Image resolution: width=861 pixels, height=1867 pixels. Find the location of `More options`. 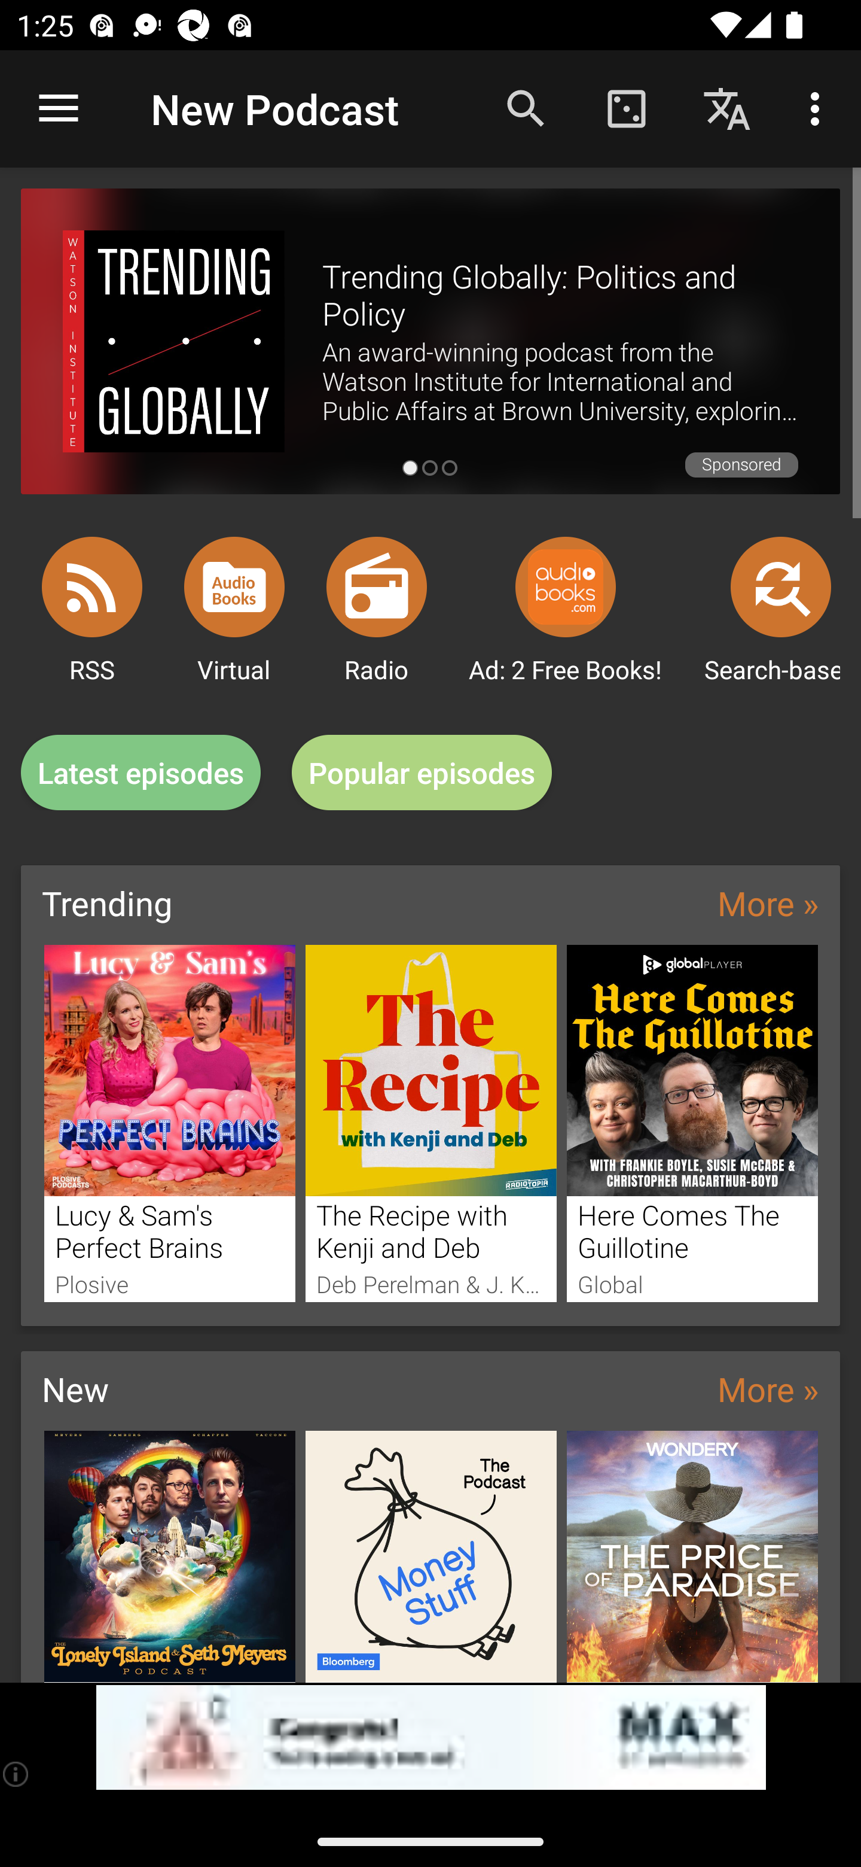

More options is located at coordinates (819, 108).